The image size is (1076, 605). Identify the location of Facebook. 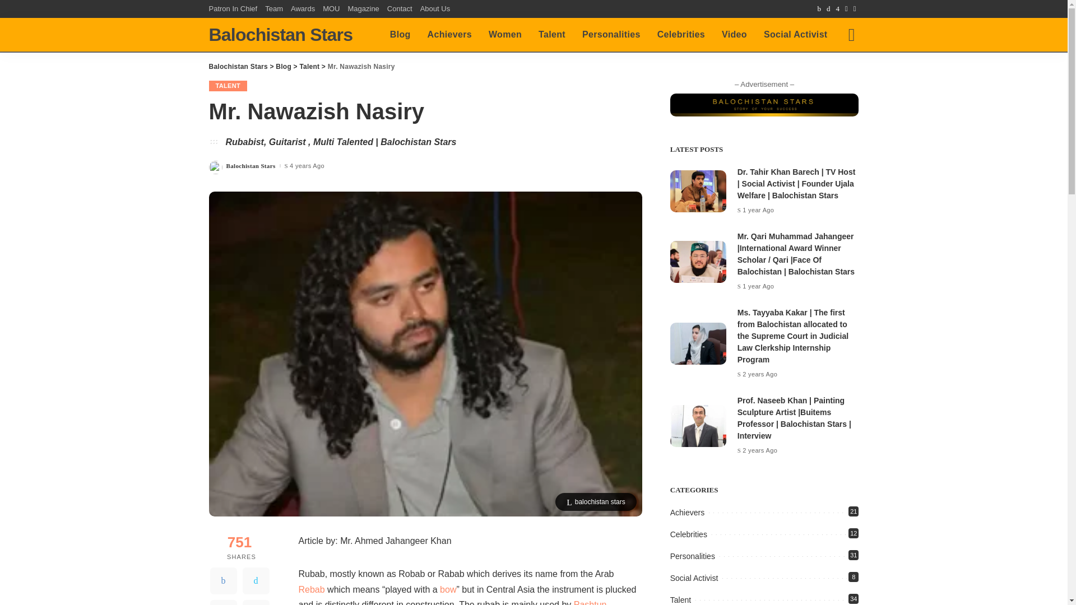
(223, 580).